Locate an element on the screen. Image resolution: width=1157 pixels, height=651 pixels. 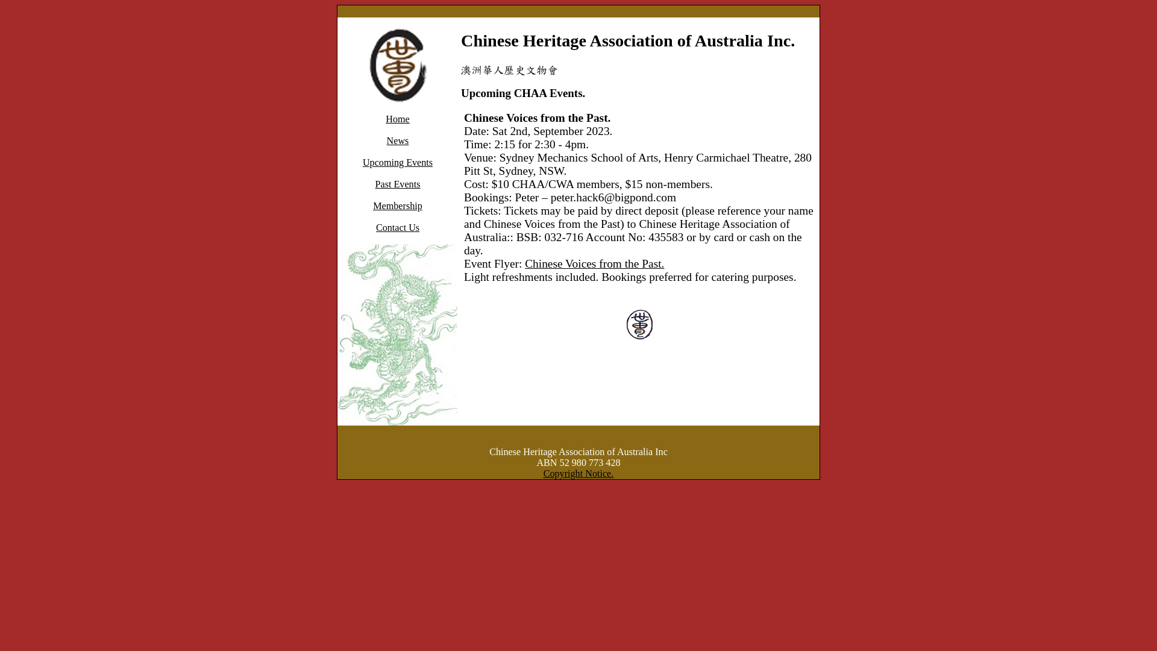
Membership is located at coordinates (398, 206).